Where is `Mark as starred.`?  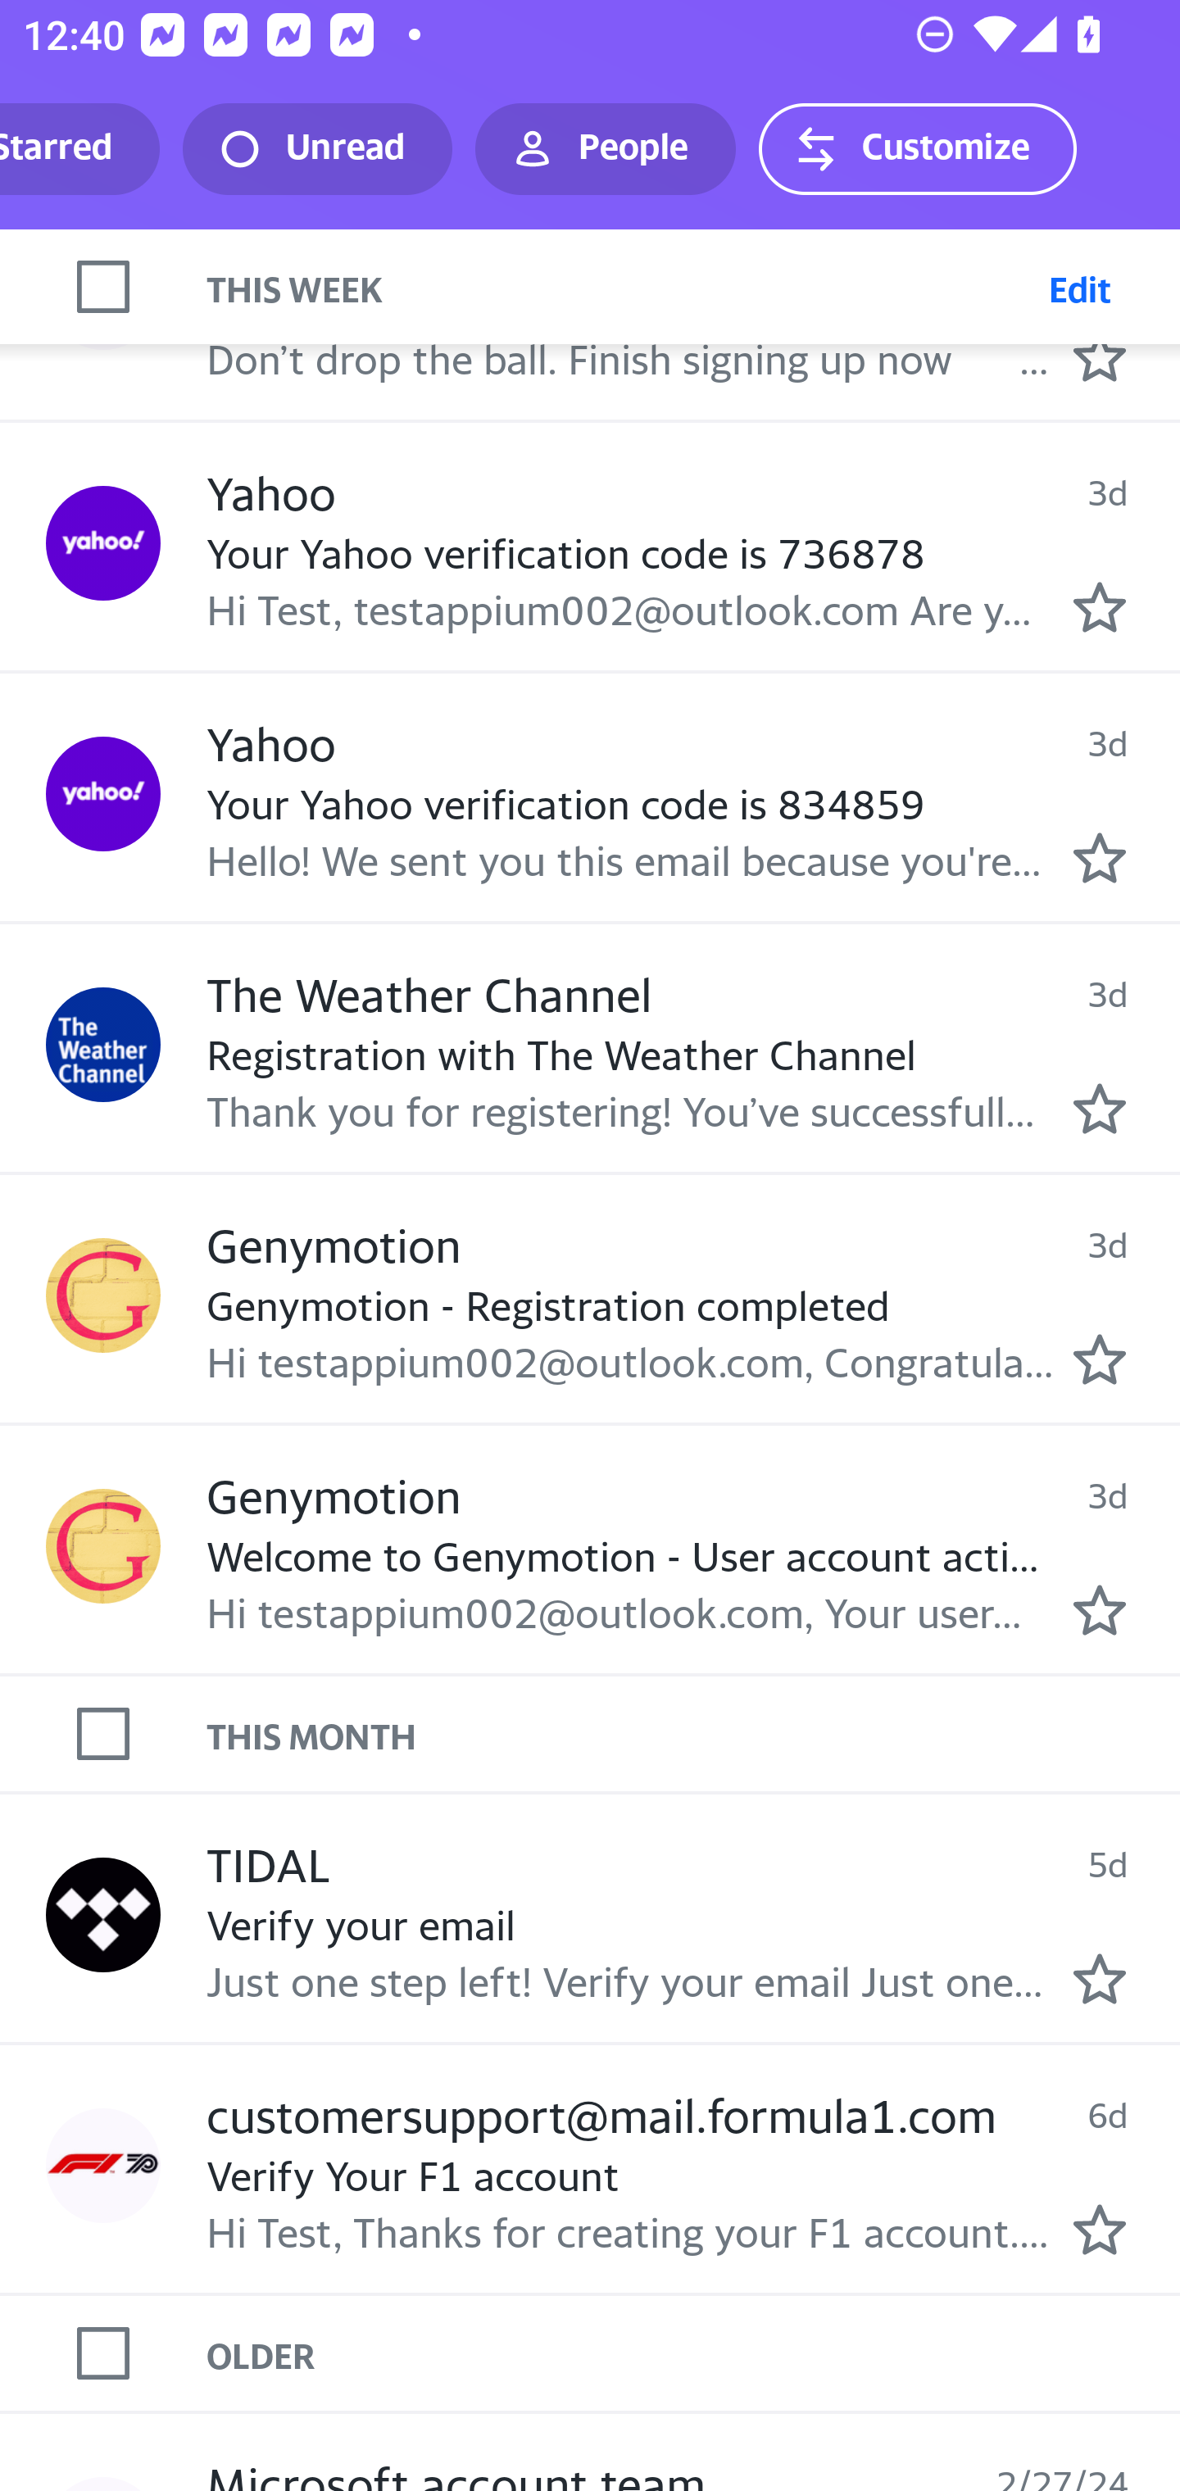 Mark as starred. is located at coordinates (1100, 357).